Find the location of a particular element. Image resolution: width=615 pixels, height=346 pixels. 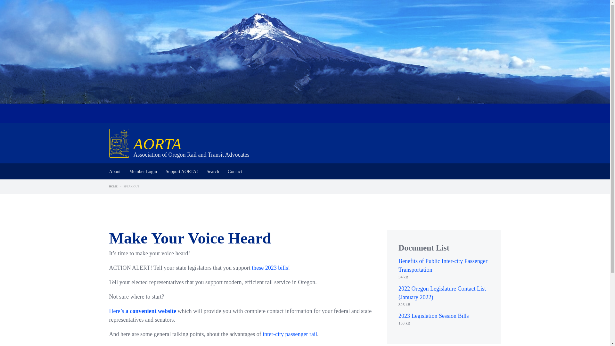

Support AORTA! is located at coordinates (182, 171).